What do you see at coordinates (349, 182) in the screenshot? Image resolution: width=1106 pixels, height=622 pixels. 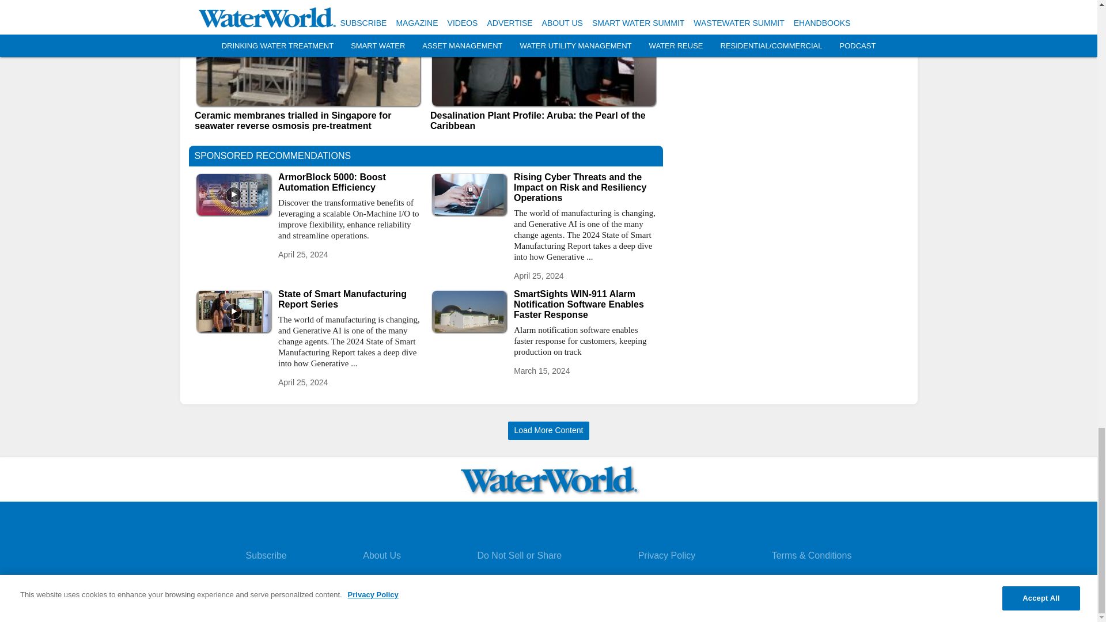 I see `ArmorBlock 5000: Boost Automation Efficiency` at bounding box center [349, 182].